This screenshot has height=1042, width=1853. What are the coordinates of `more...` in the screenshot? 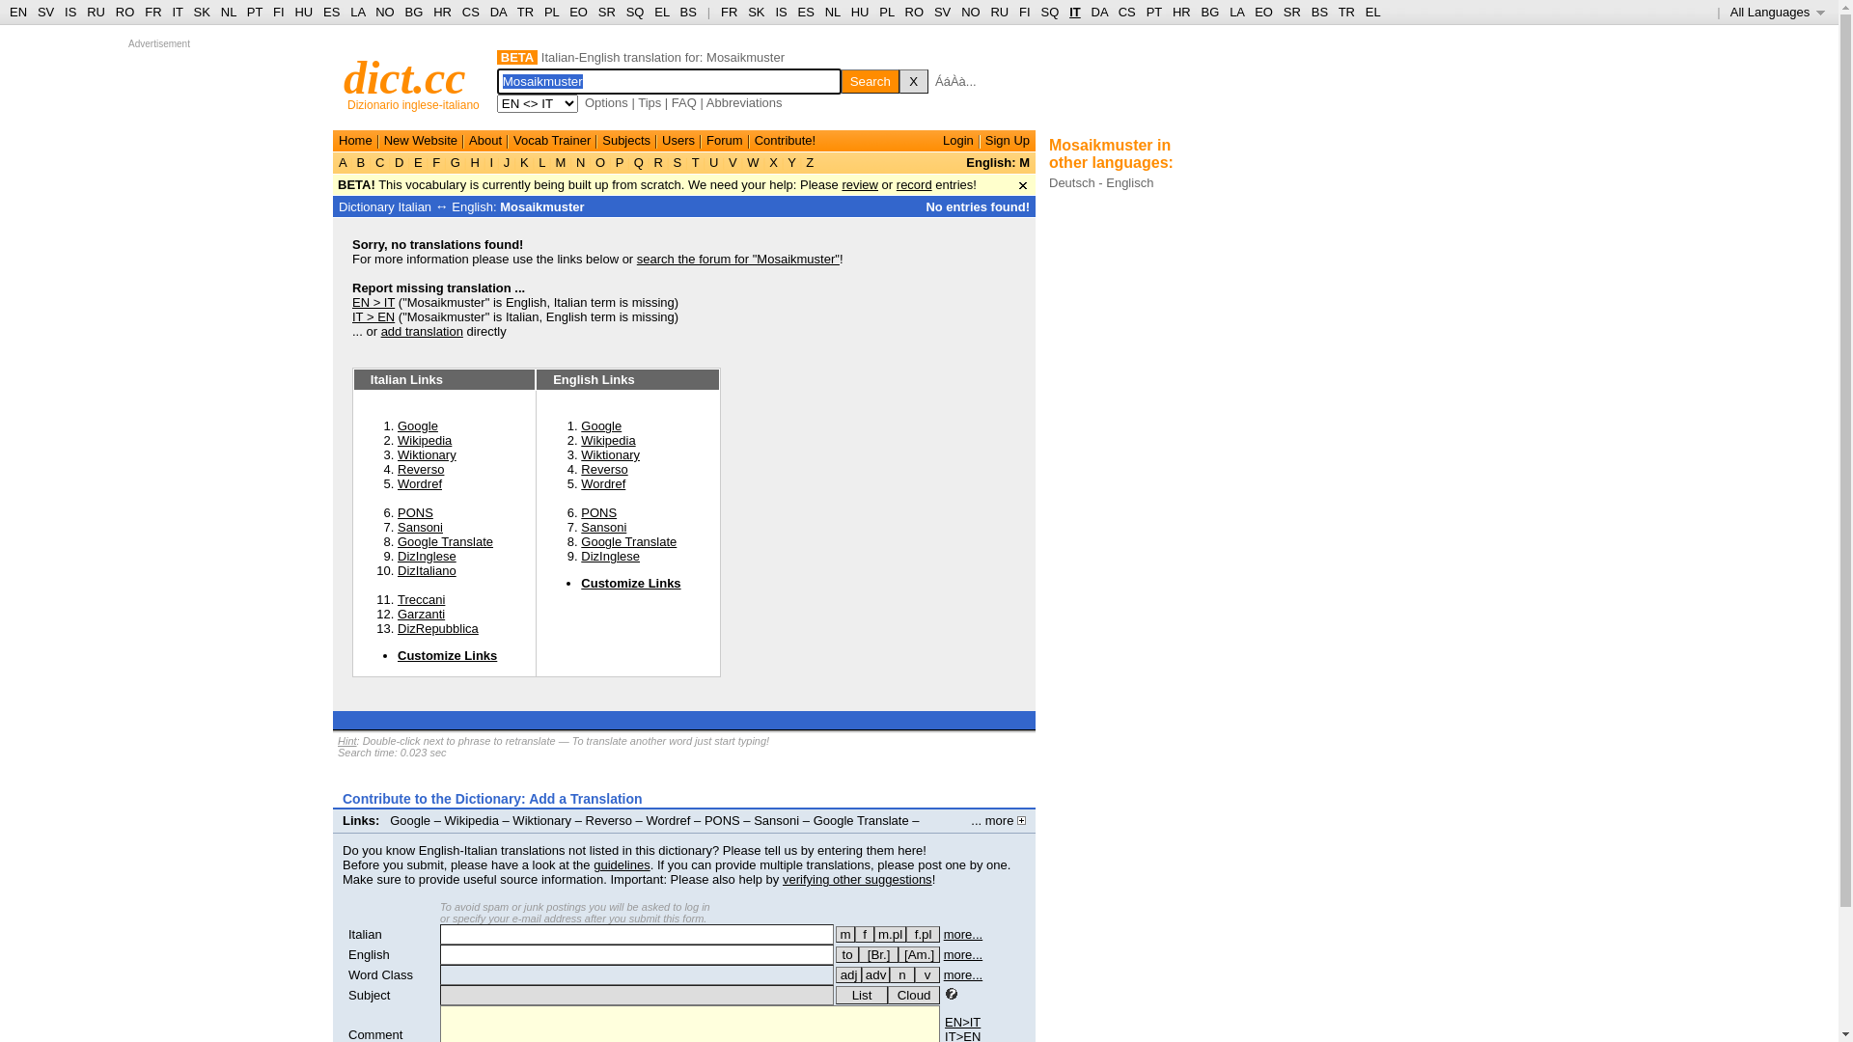 It's located at (963, 974).